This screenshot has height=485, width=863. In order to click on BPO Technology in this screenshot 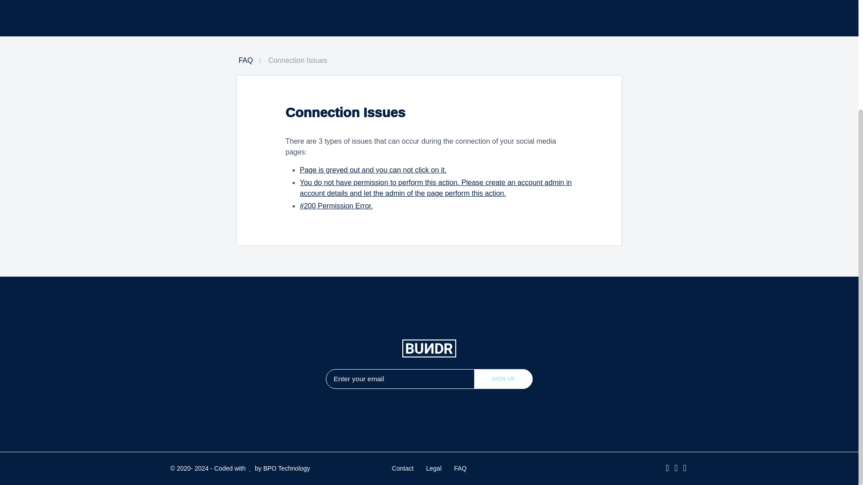, I will do `click(286, 468)`.